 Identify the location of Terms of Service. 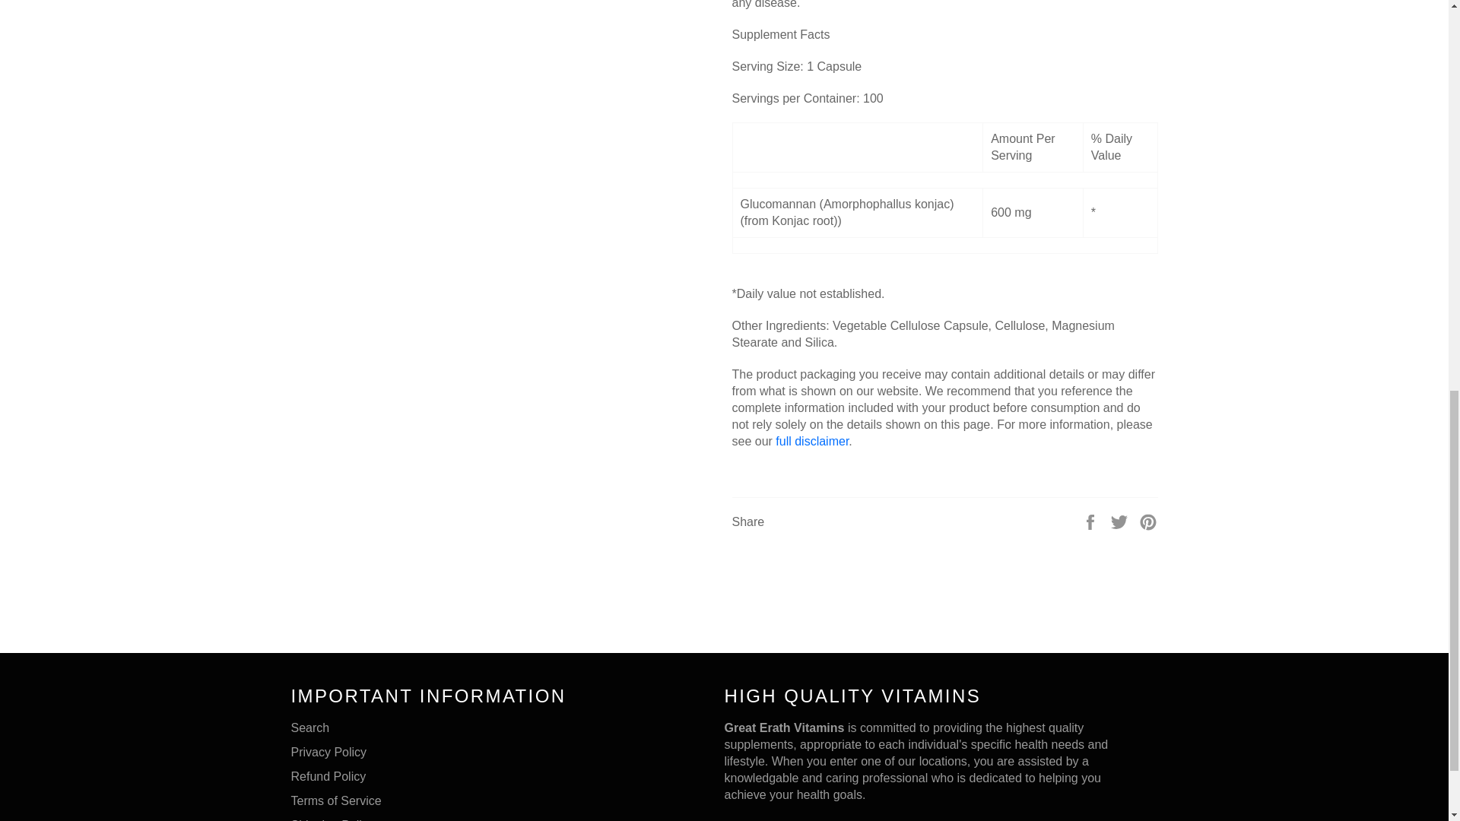
(336, 800).